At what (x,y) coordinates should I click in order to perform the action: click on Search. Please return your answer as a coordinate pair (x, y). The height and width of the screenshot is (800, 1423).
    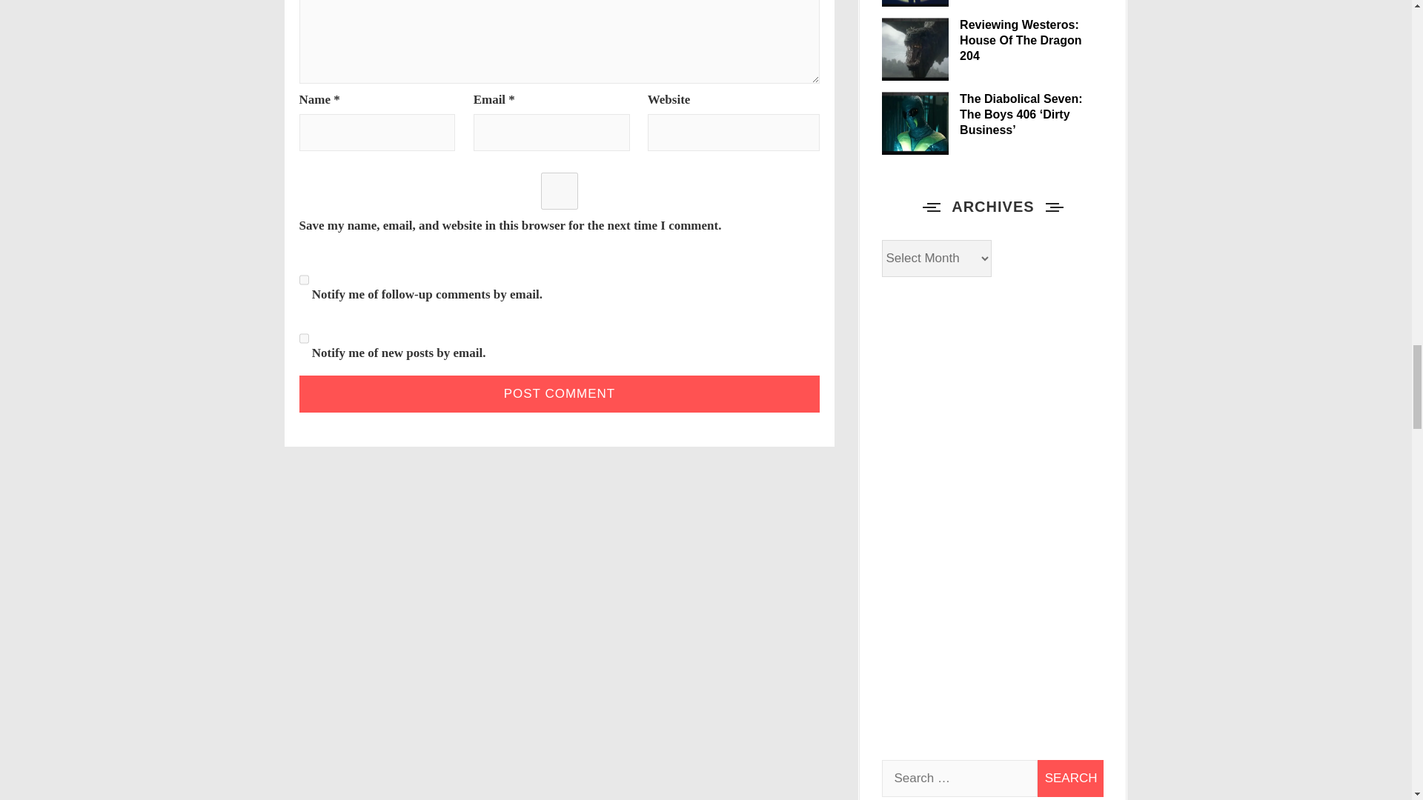
    Looking at the image, I should click on (1070, 778).